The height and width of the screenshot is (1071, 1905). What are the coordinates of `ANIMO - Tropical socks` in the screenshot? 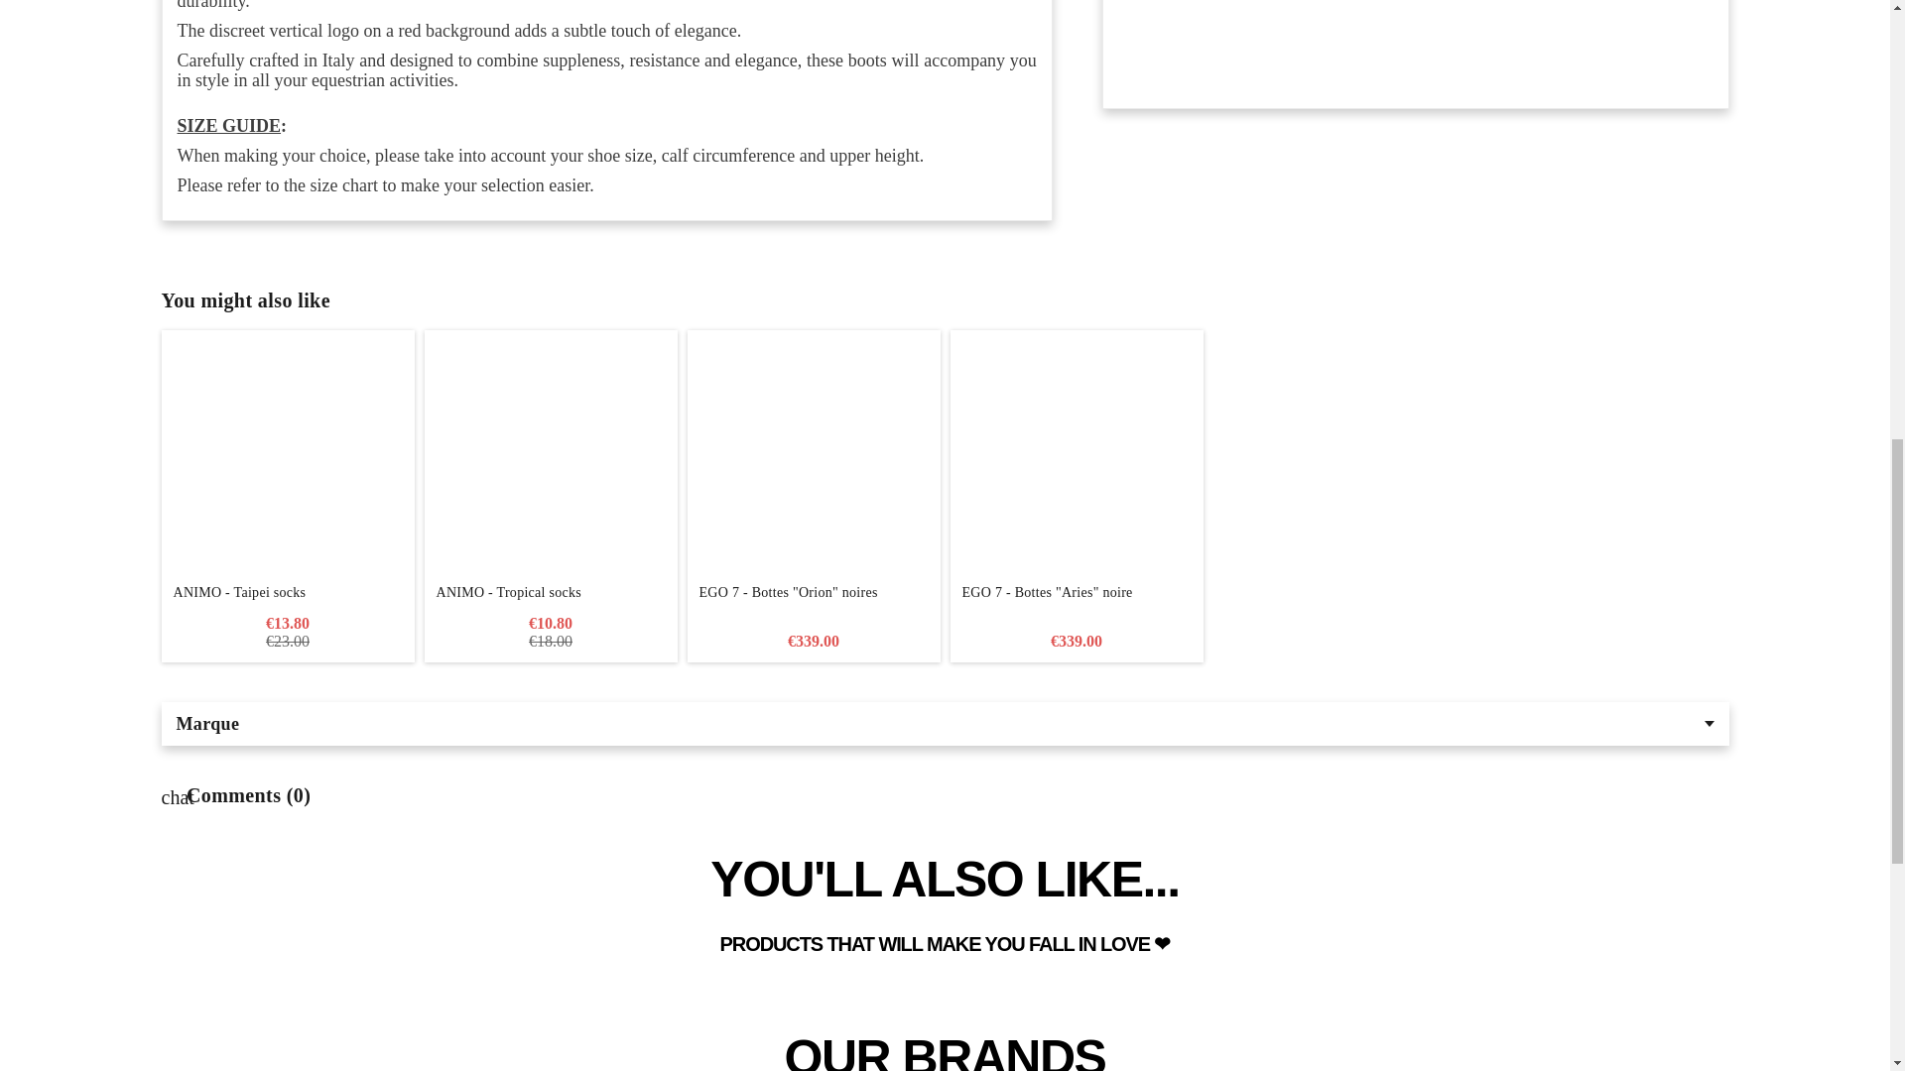 It's located at (552, 456).